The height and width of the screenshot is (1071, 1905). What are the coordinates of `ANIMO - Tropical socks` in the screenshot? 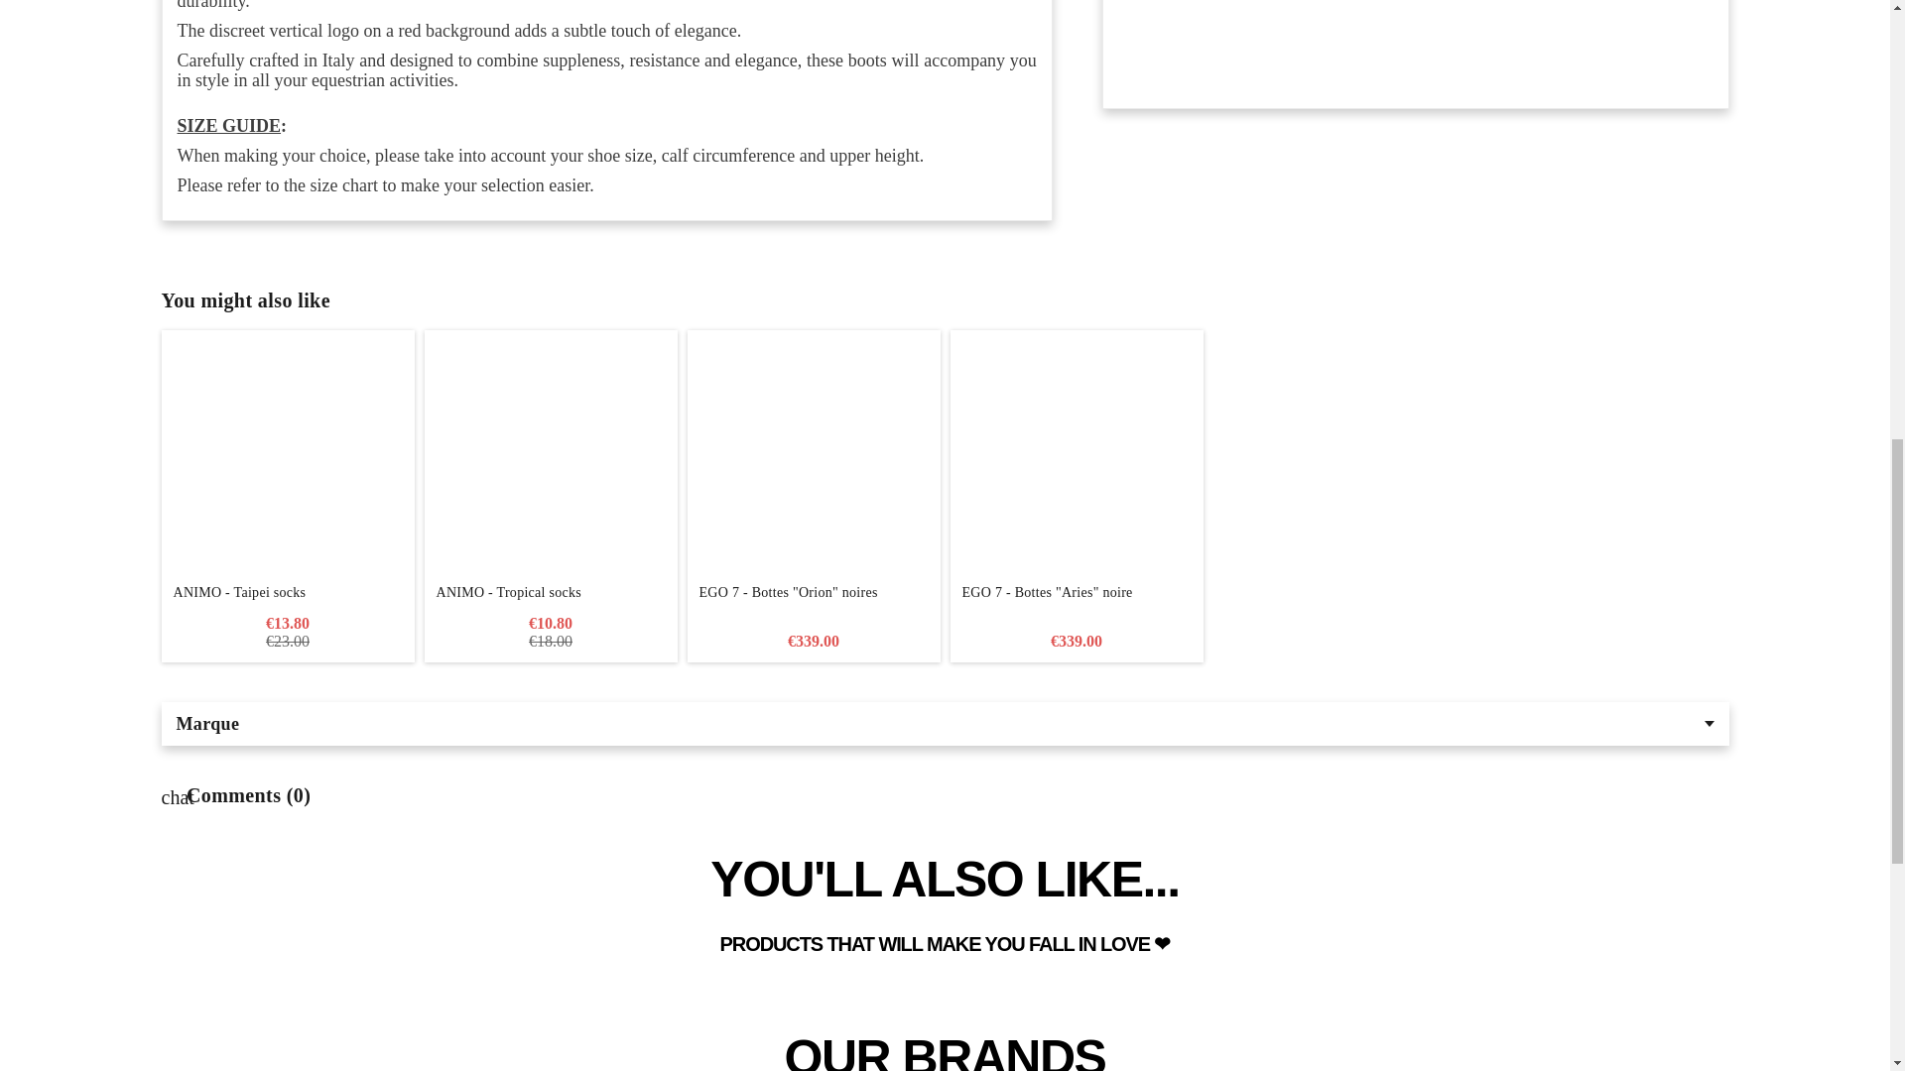 It's located at (552, 456).